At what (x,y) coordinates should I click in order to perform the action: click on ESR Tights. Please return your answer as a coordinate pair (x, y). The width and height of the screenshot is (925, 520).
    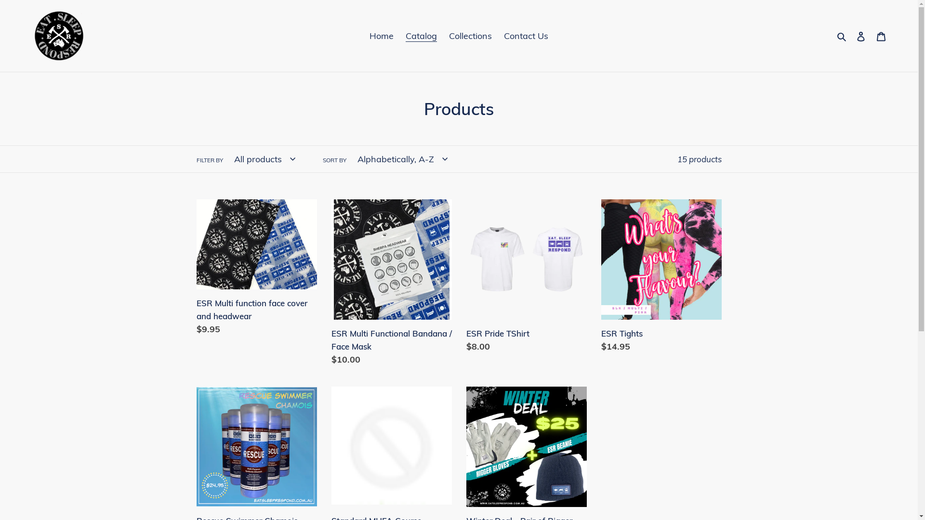
    Looking at the image, I should click on (661, 278).